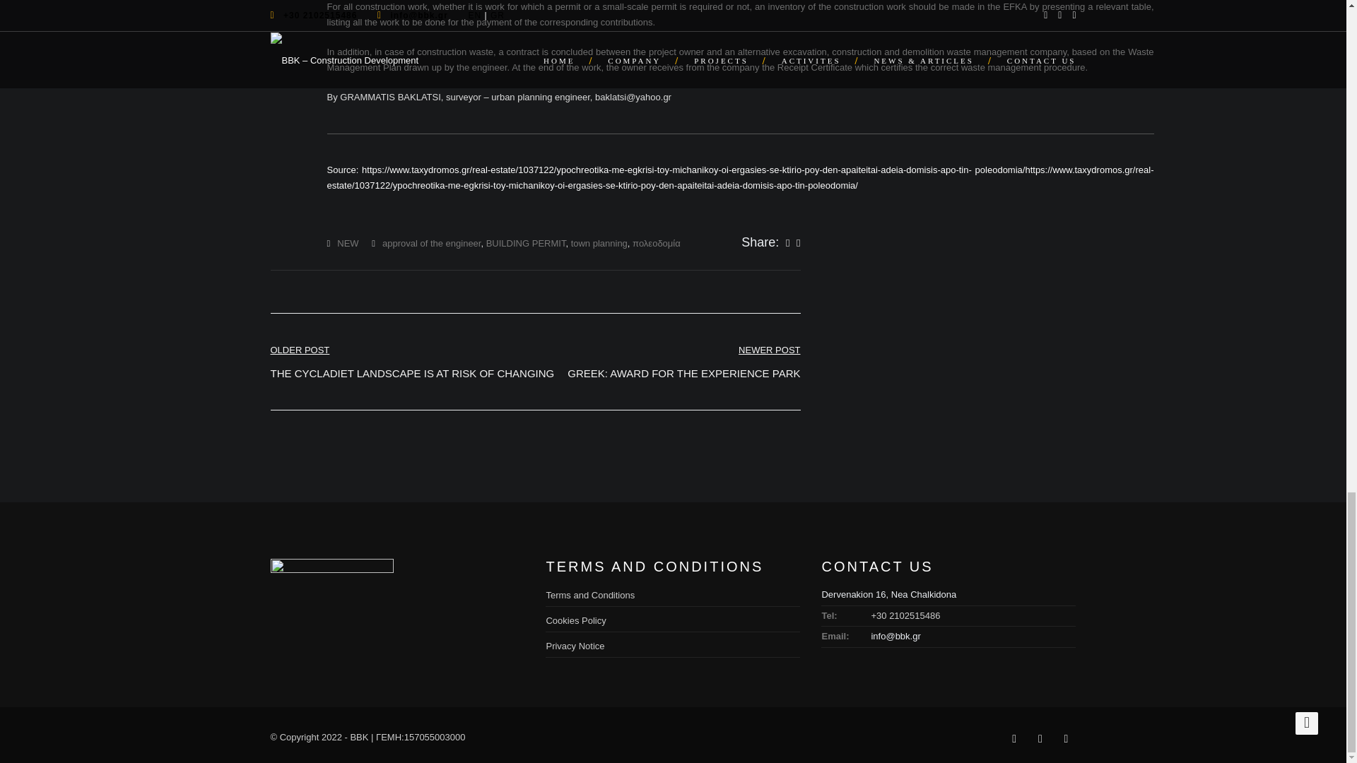 Image resolution: width=1357 pixels, height=763 pixels. I want to click on NEW, so click(575, 620).